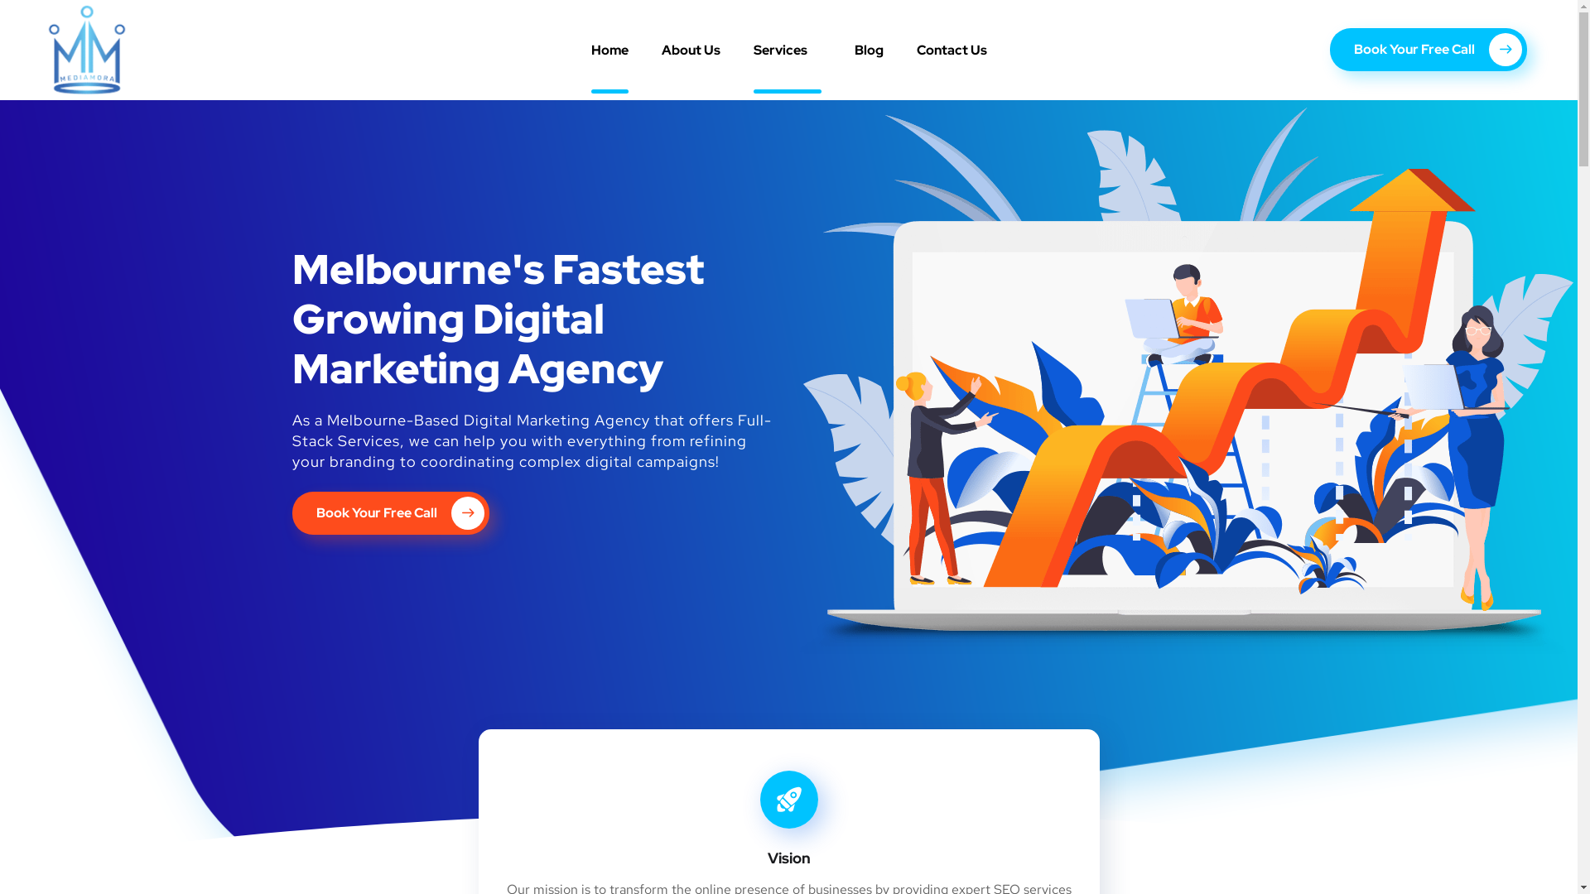 This screenshot has width=1590, height=894. What do you see at coordinates (609, 50) in the screenshot?
I see `Home` at bounding box center [609, 50].